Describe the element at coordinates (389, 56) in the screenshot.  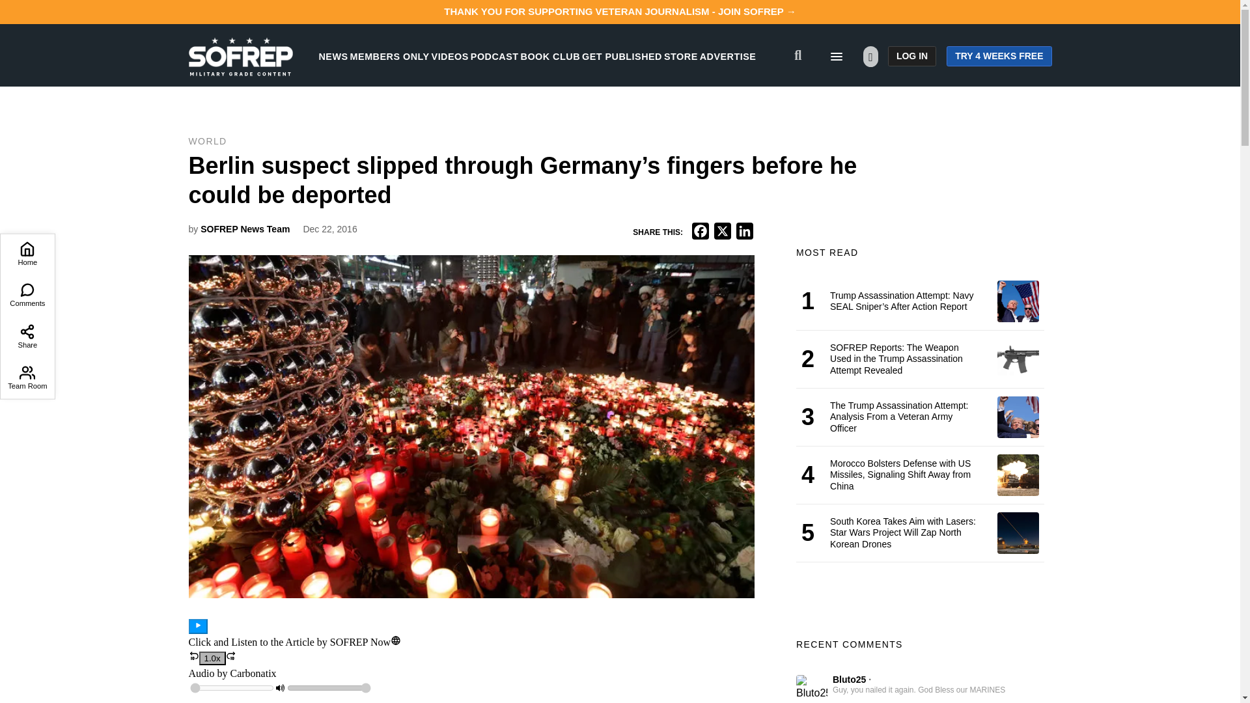
I see `MEMBERS ONLY` at that location.